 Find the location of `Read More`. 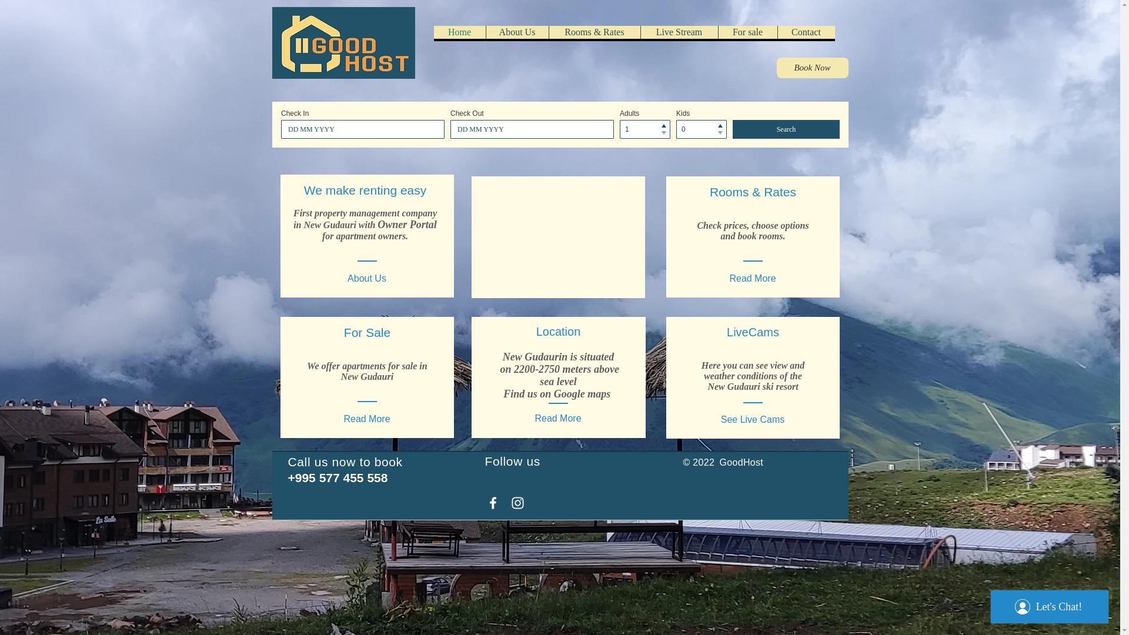

Read More is located at coordinates (366, 419).